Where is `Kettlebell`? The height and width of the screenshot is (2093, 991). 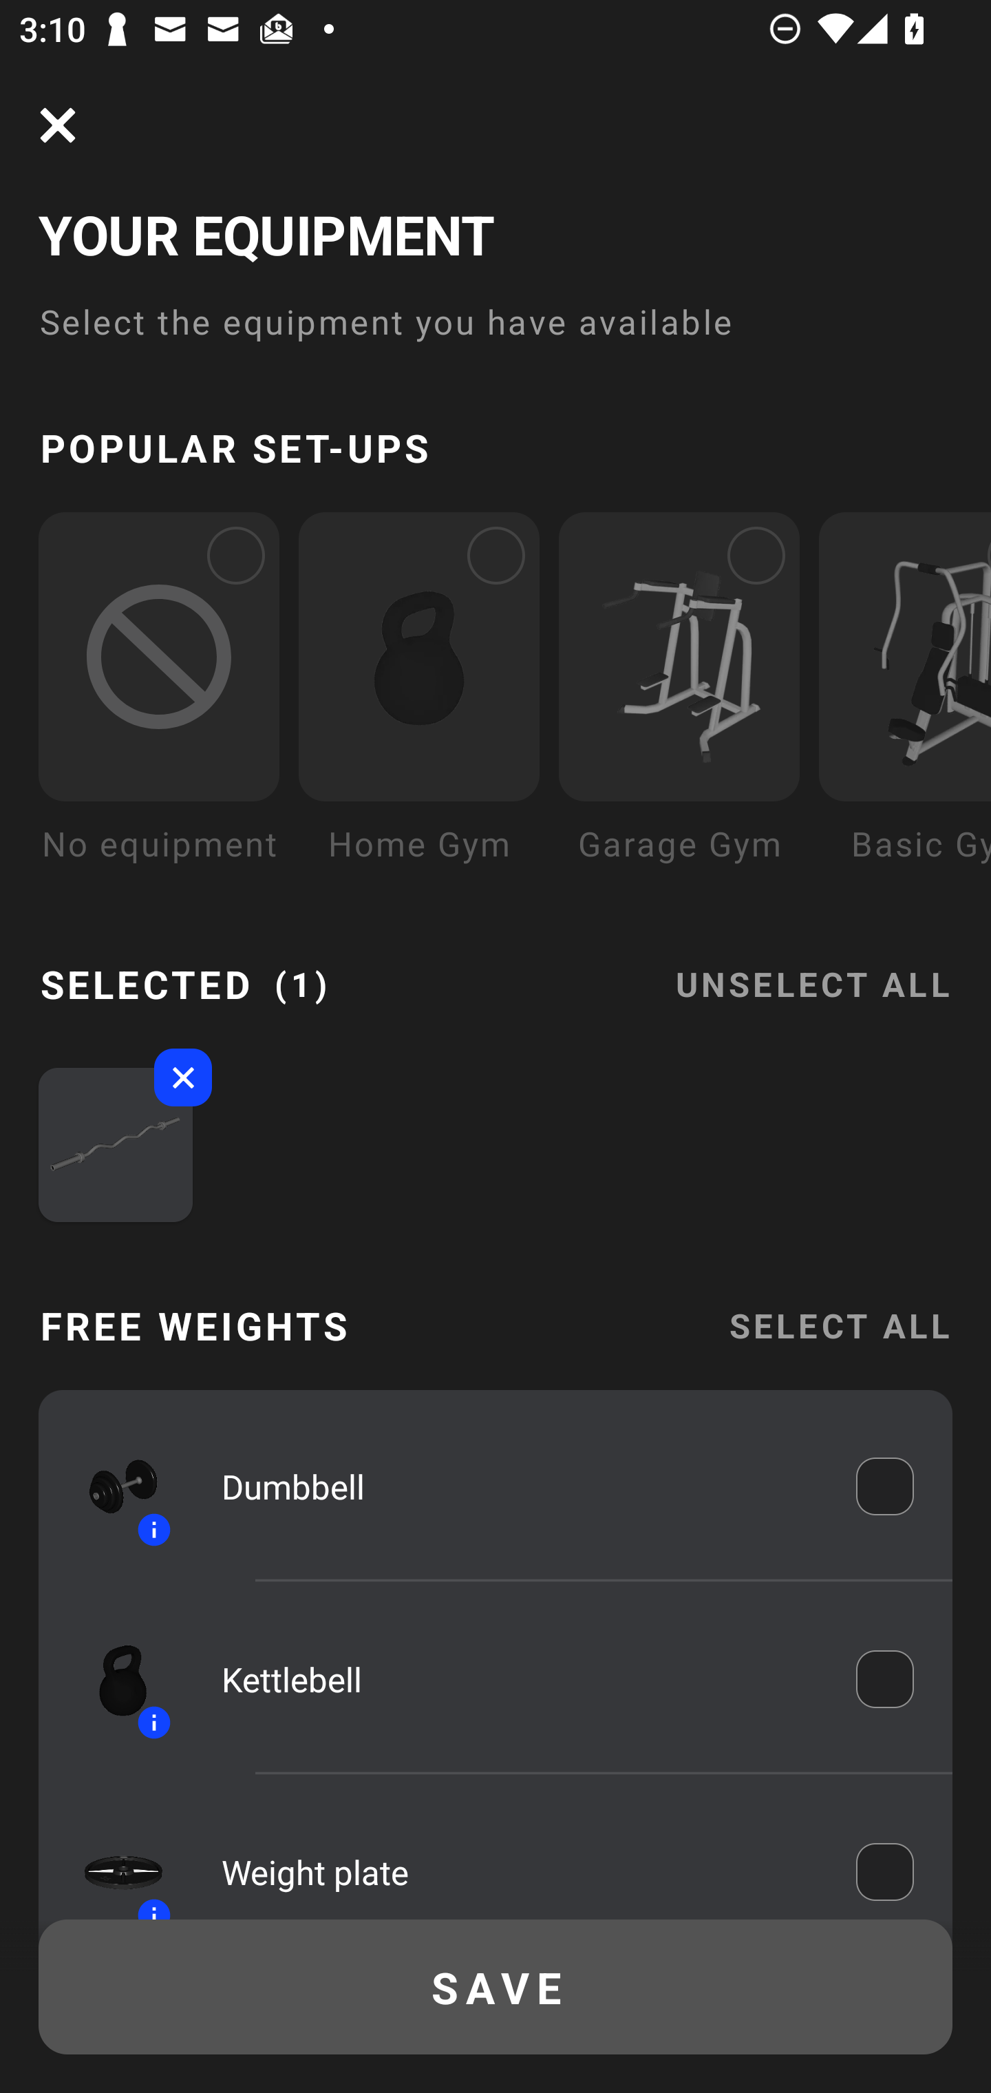 Kettlebell is located at coordinates (520, 1680).